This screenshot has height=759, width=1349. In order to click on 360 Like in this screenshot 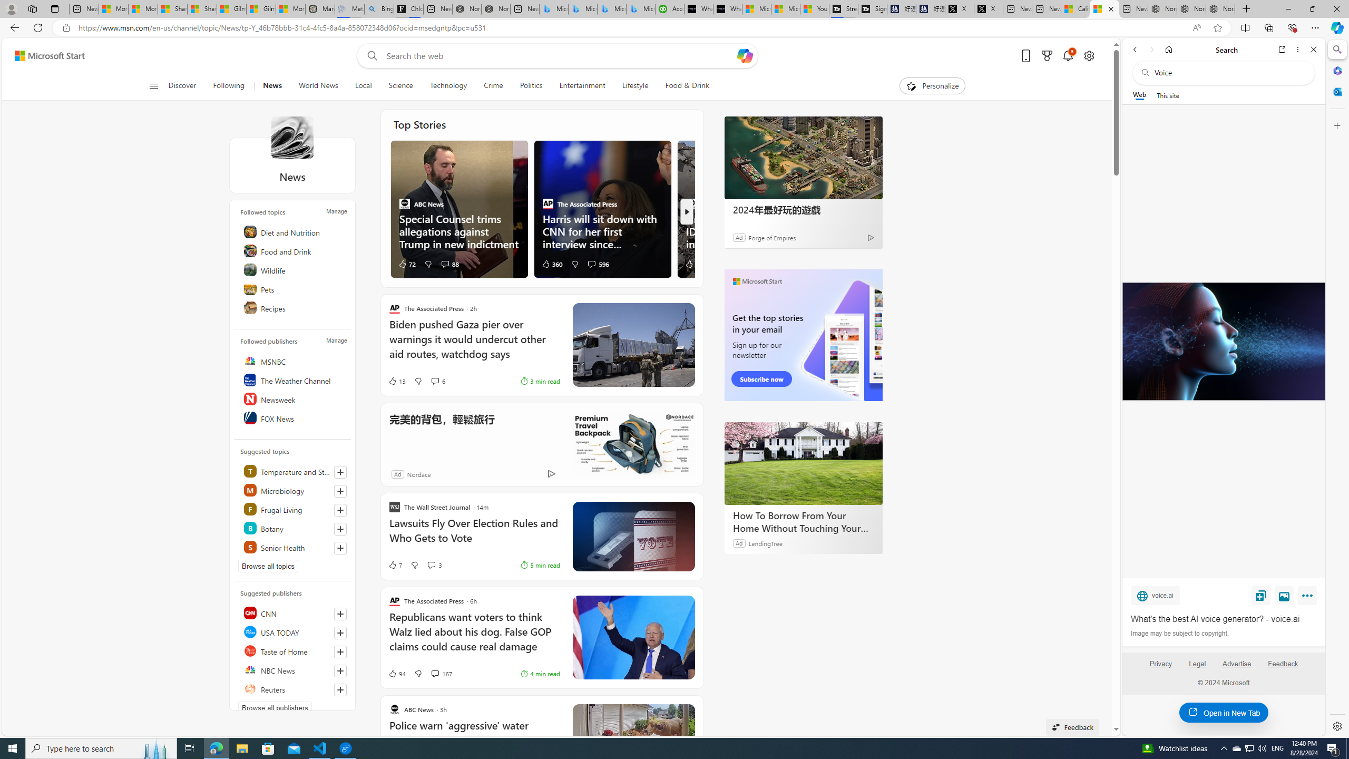, I will do `click(551, 264)`.